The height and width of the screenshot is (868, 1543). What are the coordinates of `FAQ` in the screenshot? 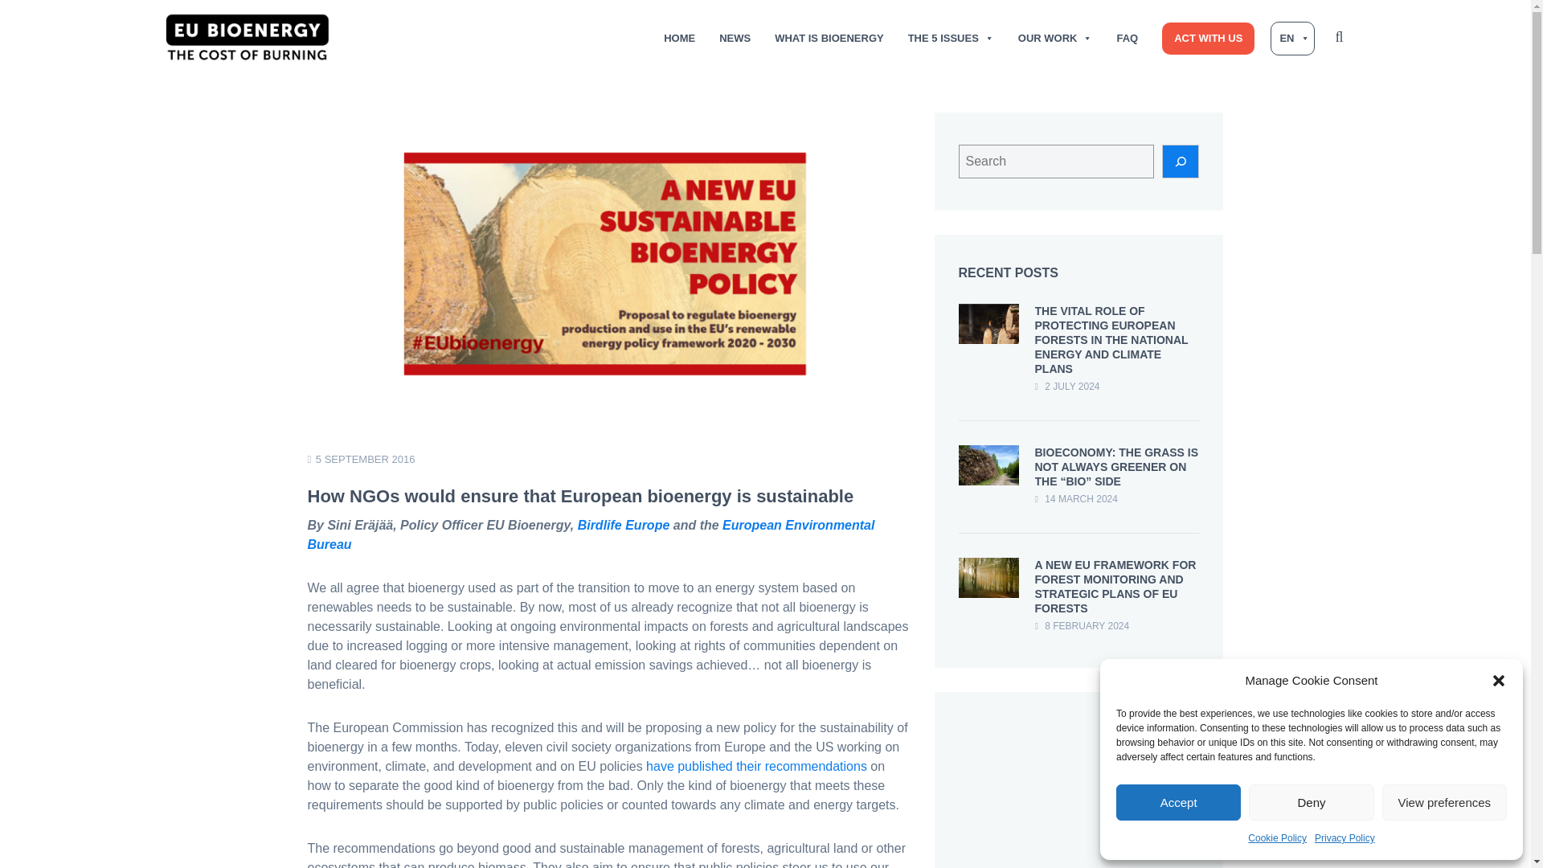 It's located at (1127, 39).